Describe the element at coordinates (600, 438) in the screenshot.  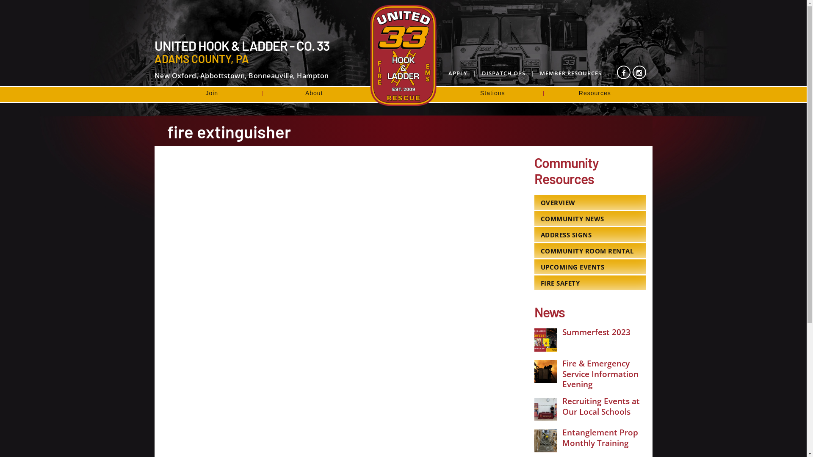
I see `Entanglement Prop Monthly Training` at that location.